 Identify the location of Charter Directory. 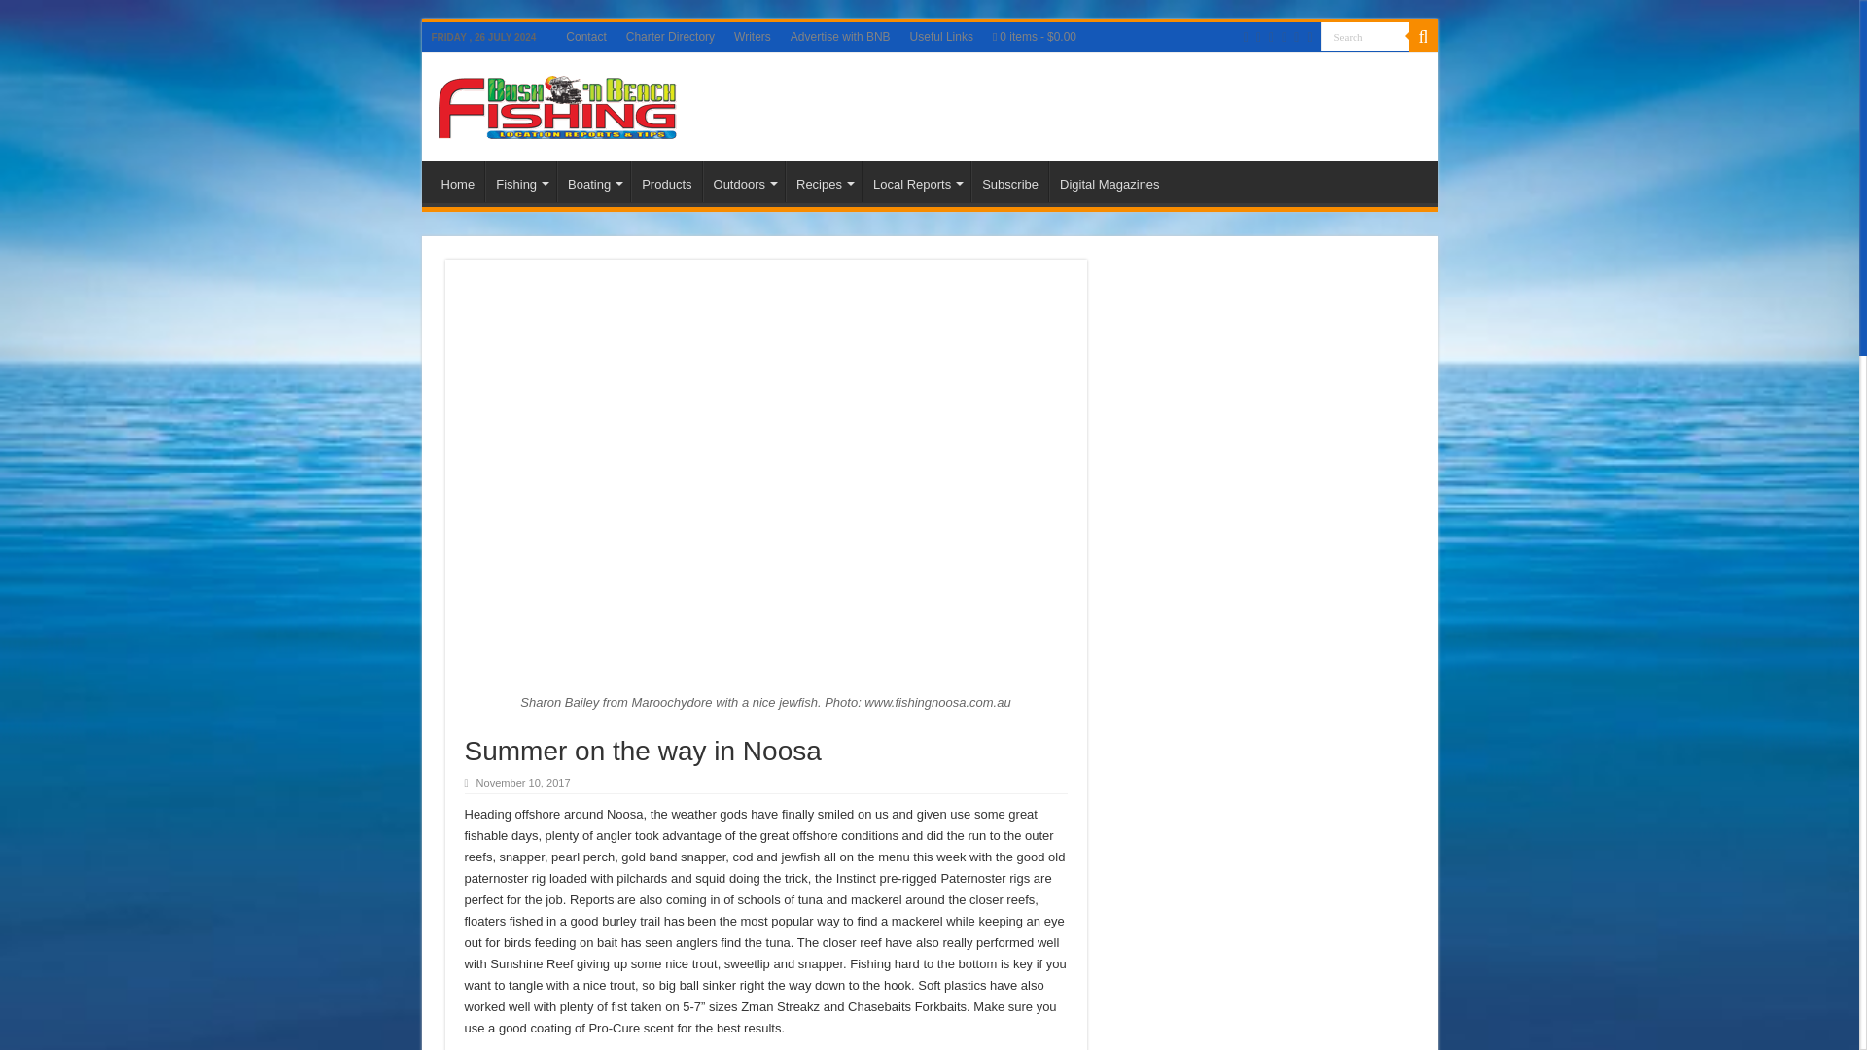
(669, 36).